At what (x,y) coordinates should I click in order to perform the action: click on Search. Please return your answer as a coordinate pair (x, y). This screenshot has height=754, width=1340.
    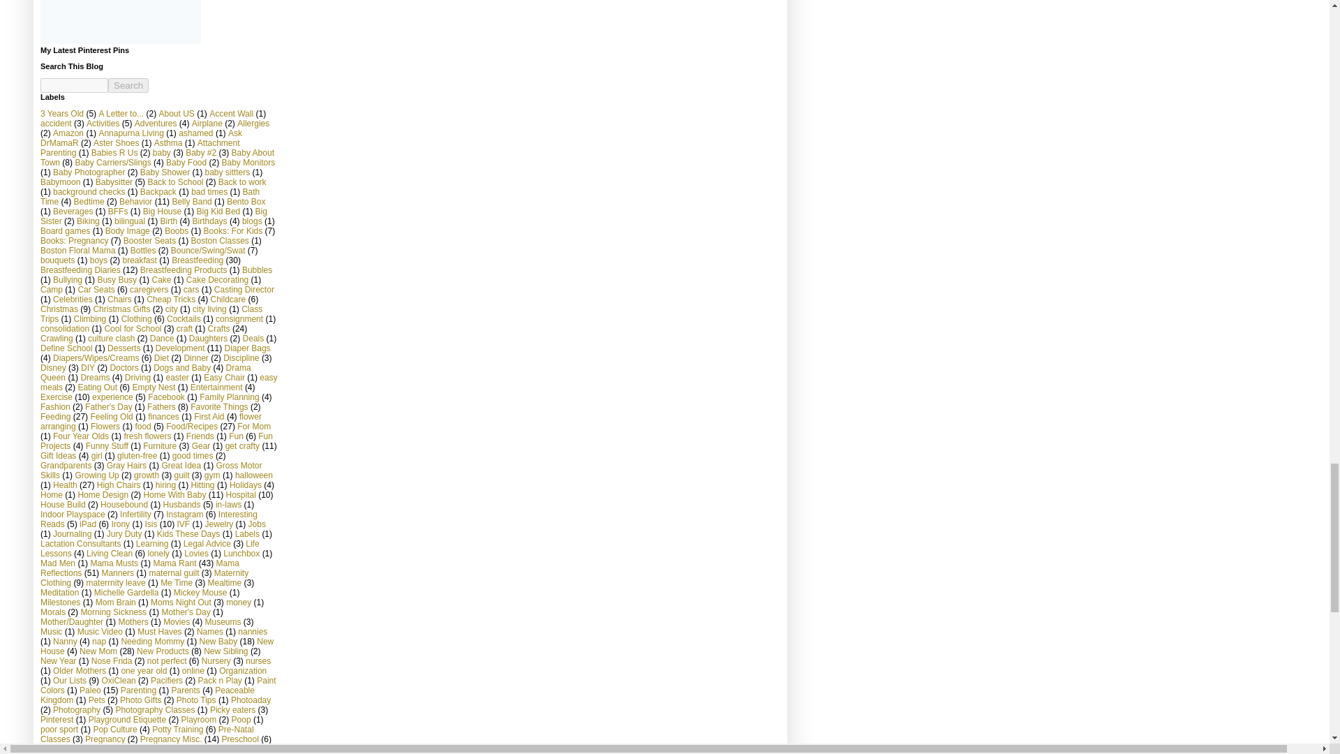
    Looking at the image, I should click on (128, 85).